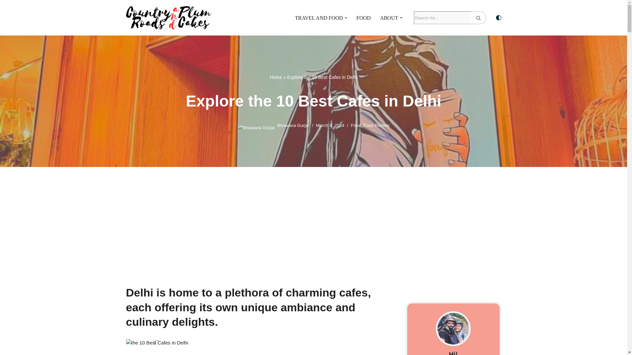  Describe the element at coordinates (376, 125) in the screenshot. I see `Food Review` at that location.